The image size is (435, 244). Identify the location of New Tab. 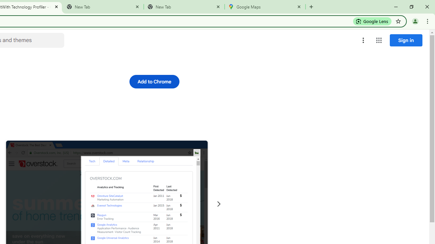
(311, 7).